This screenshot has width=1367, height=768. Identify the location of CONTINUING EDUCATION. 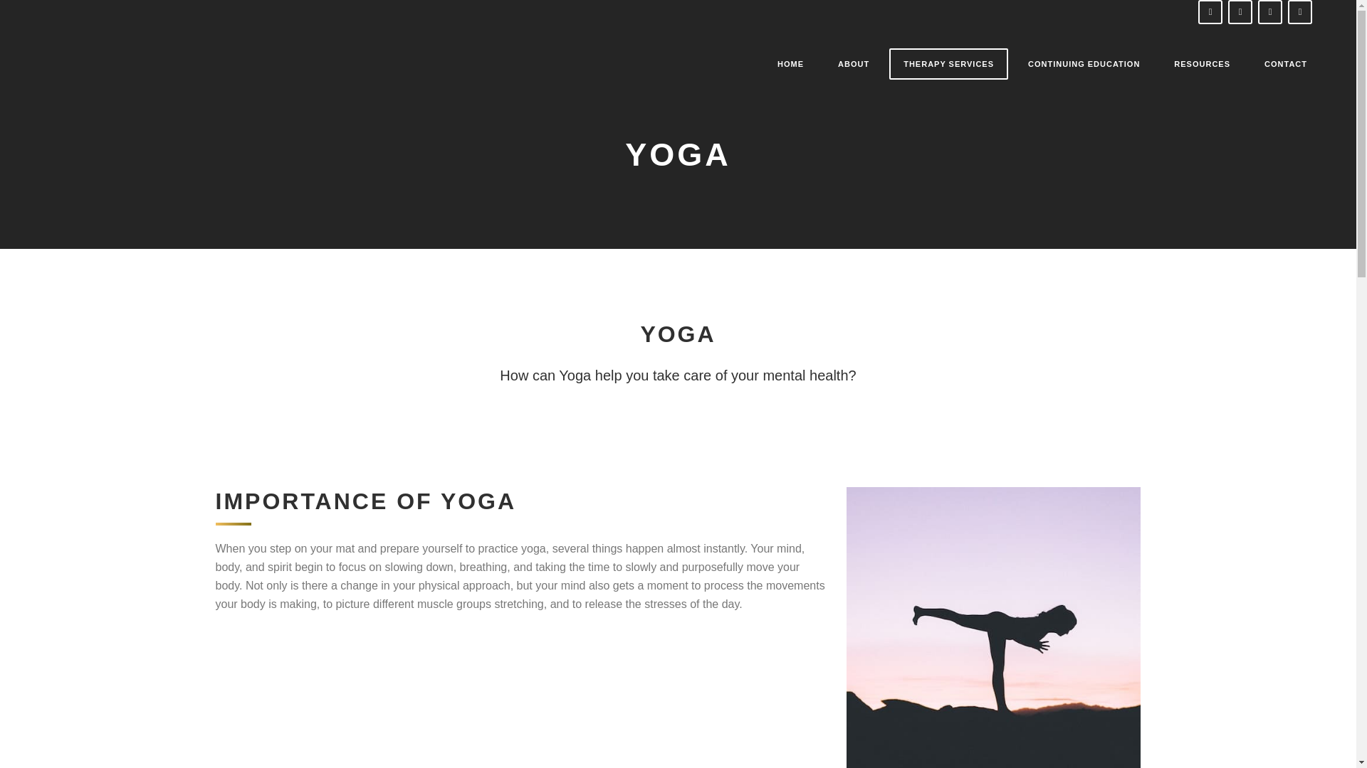
(1084, 64).